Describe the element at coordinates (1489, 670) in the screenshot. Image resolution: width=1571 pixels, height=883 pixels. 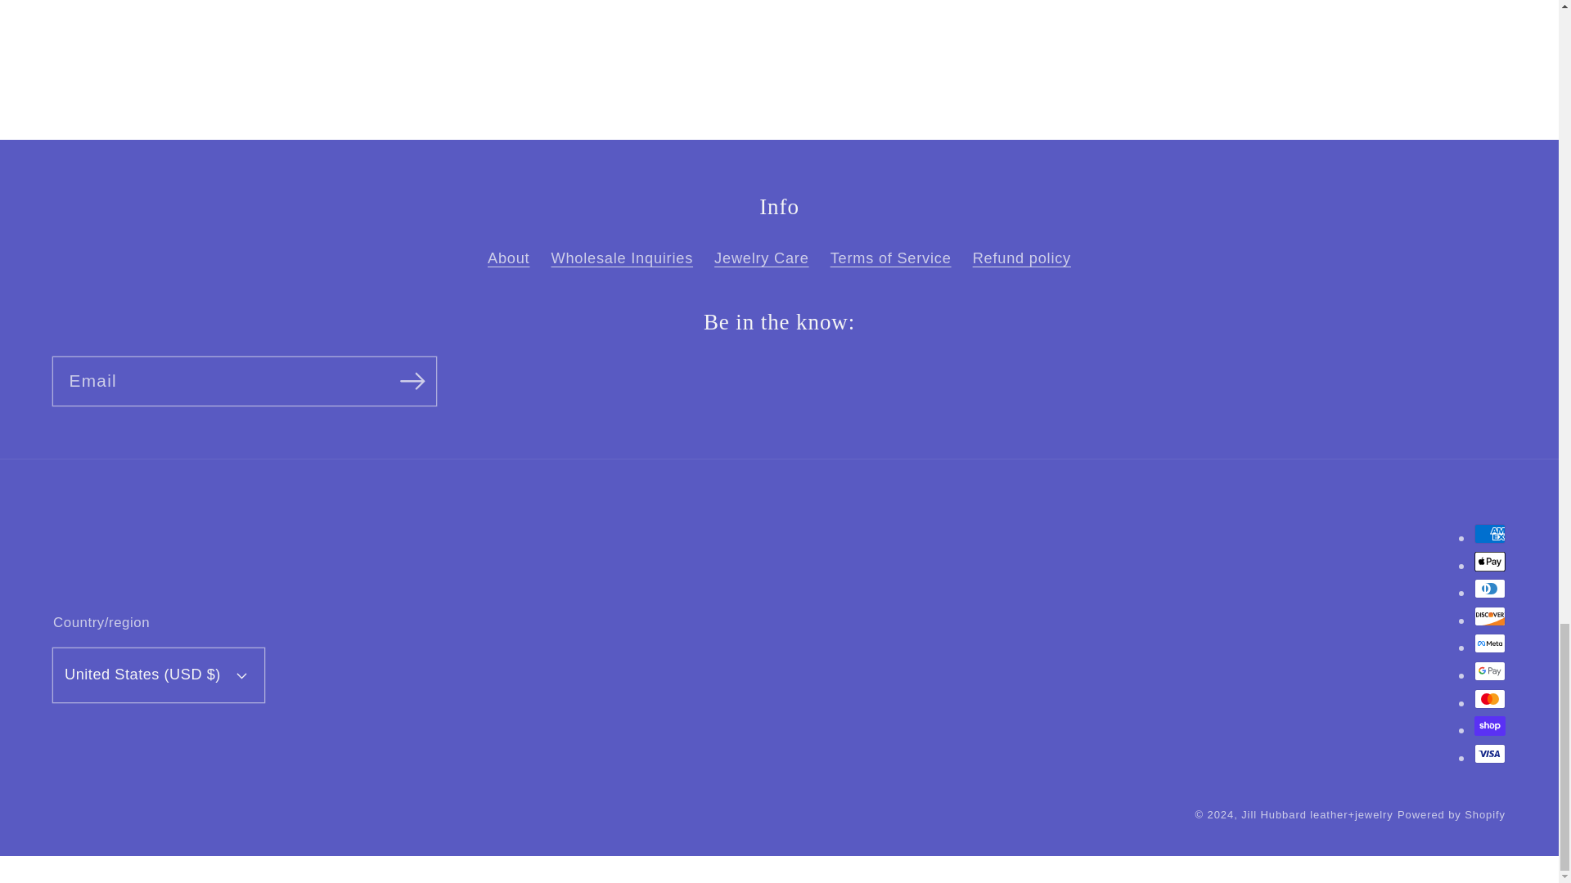
I see `Google Pay` at that location.